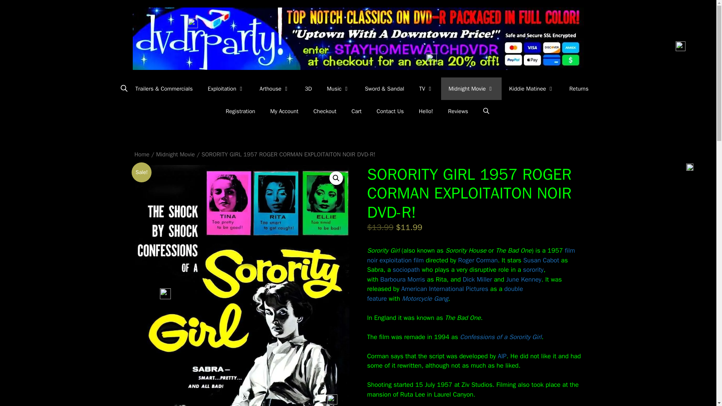 Image resolution: width=722 pixels, height=406 pixels. I want to click on Roger Corman, so click(478, 260).